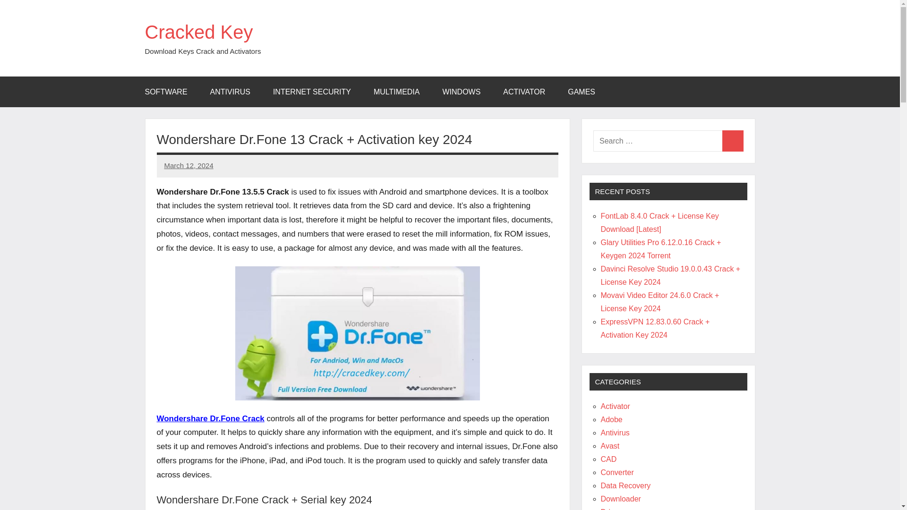  What do you see at coordinates (211, 418) in the screenshot?
I see `Wondershare Dr.Fone Crack` at bounding box center [211, 418].